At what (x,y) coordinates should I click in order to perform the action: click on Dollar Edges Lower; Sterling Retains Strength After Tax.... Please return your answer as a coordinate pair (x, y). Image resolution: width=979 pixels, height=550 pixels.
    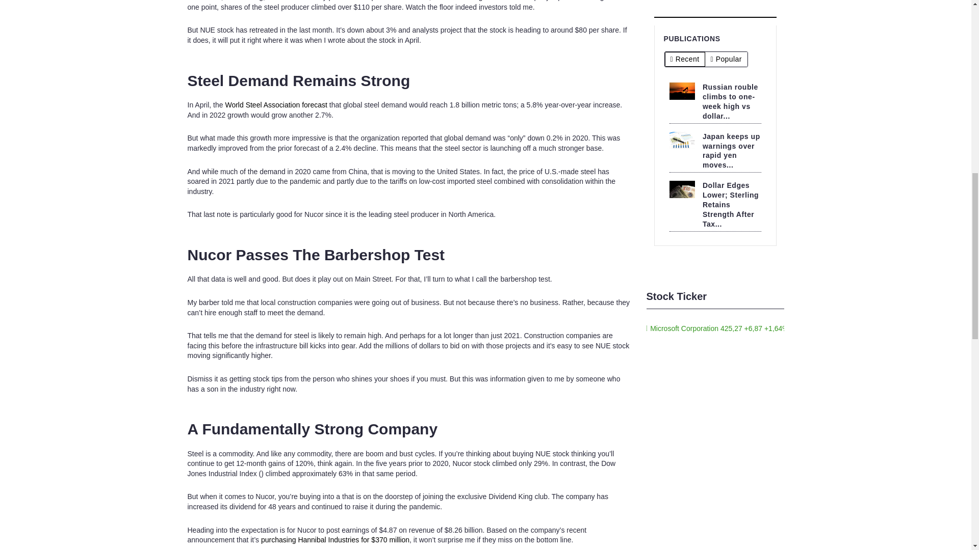
    Looking at the image, I should click on (731, 205).